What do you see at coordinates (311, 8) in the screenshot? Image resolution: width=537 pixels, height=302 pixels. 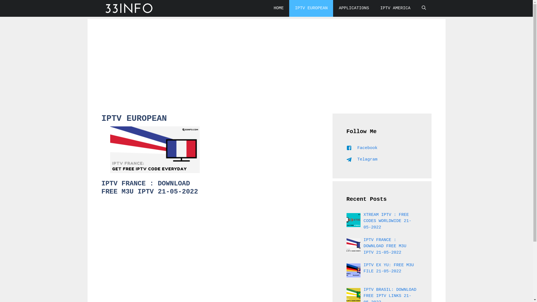 I see `IPTV EUROPEAN` at bounding box center [311, 8].